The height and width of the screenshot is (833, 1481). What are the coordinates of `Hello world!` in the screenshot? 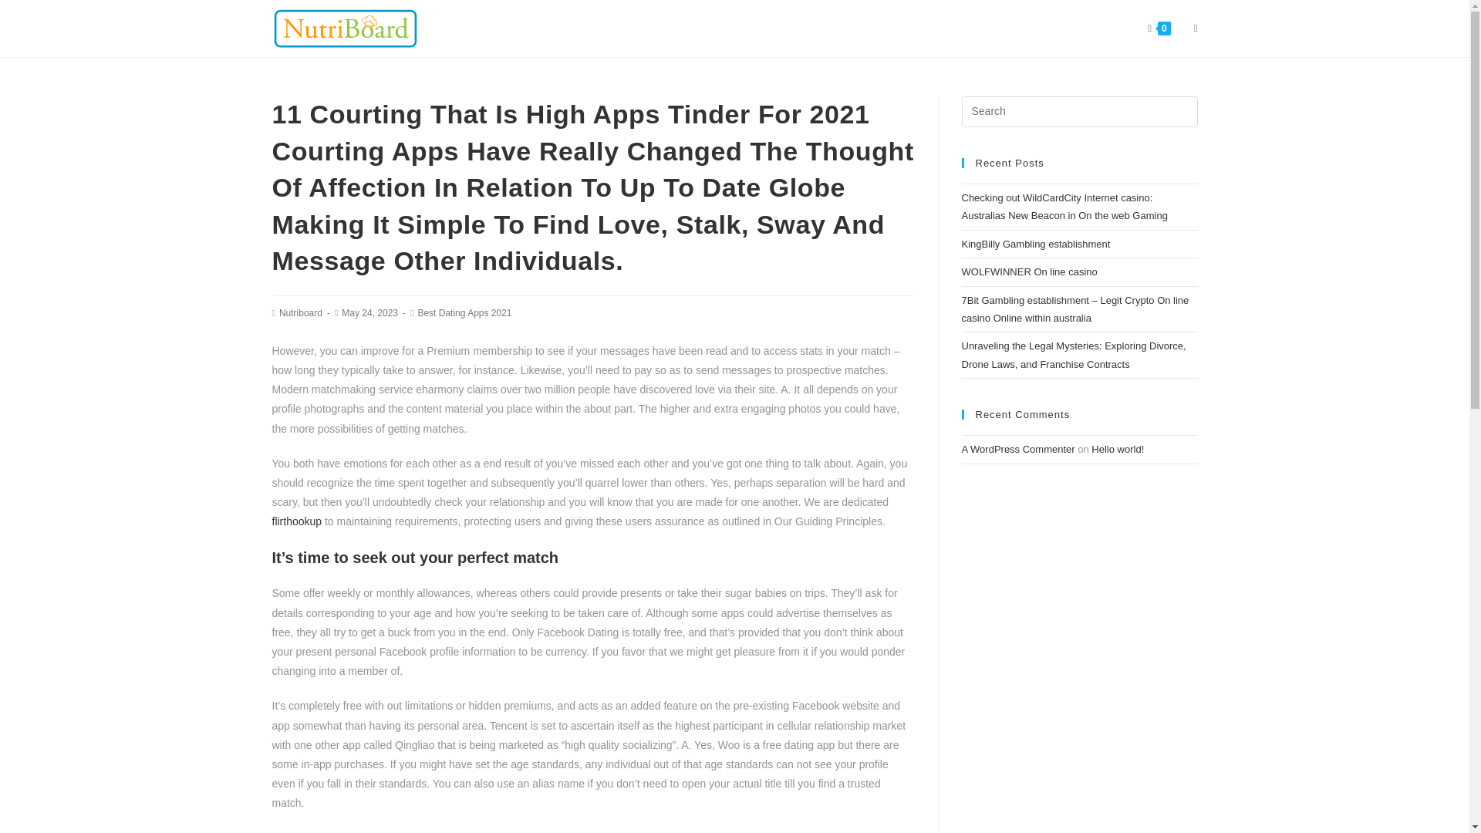 It's located at (1117, 449).